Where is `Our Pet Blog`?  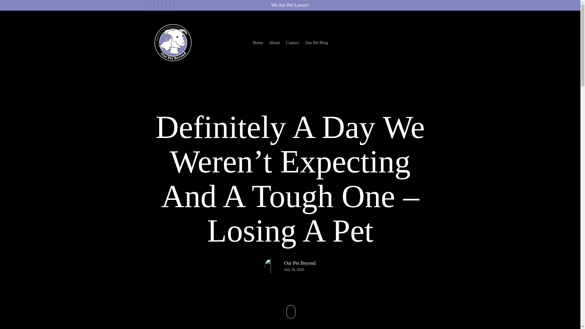 Our Pet Blog is located at coordinates (316, 43).